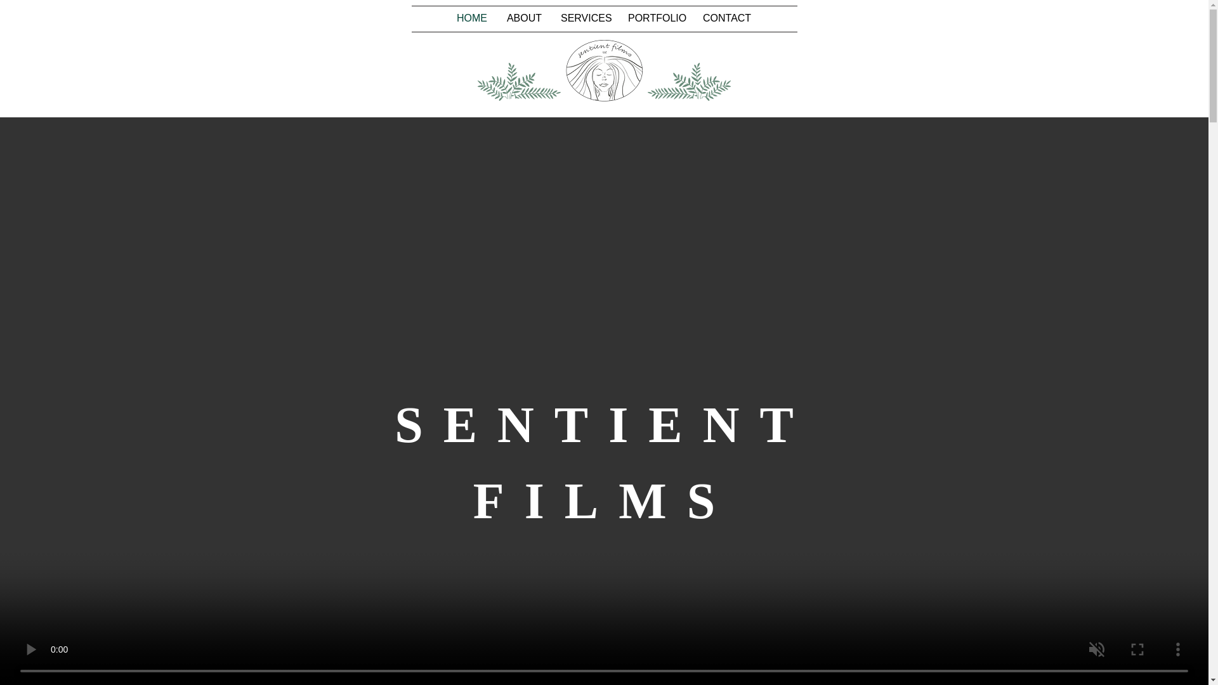 The width and height of the screenshot is (1218, 685). Describe the element at coordinates (585, 18) in the screenshot. I see `SERVICES` at that location.